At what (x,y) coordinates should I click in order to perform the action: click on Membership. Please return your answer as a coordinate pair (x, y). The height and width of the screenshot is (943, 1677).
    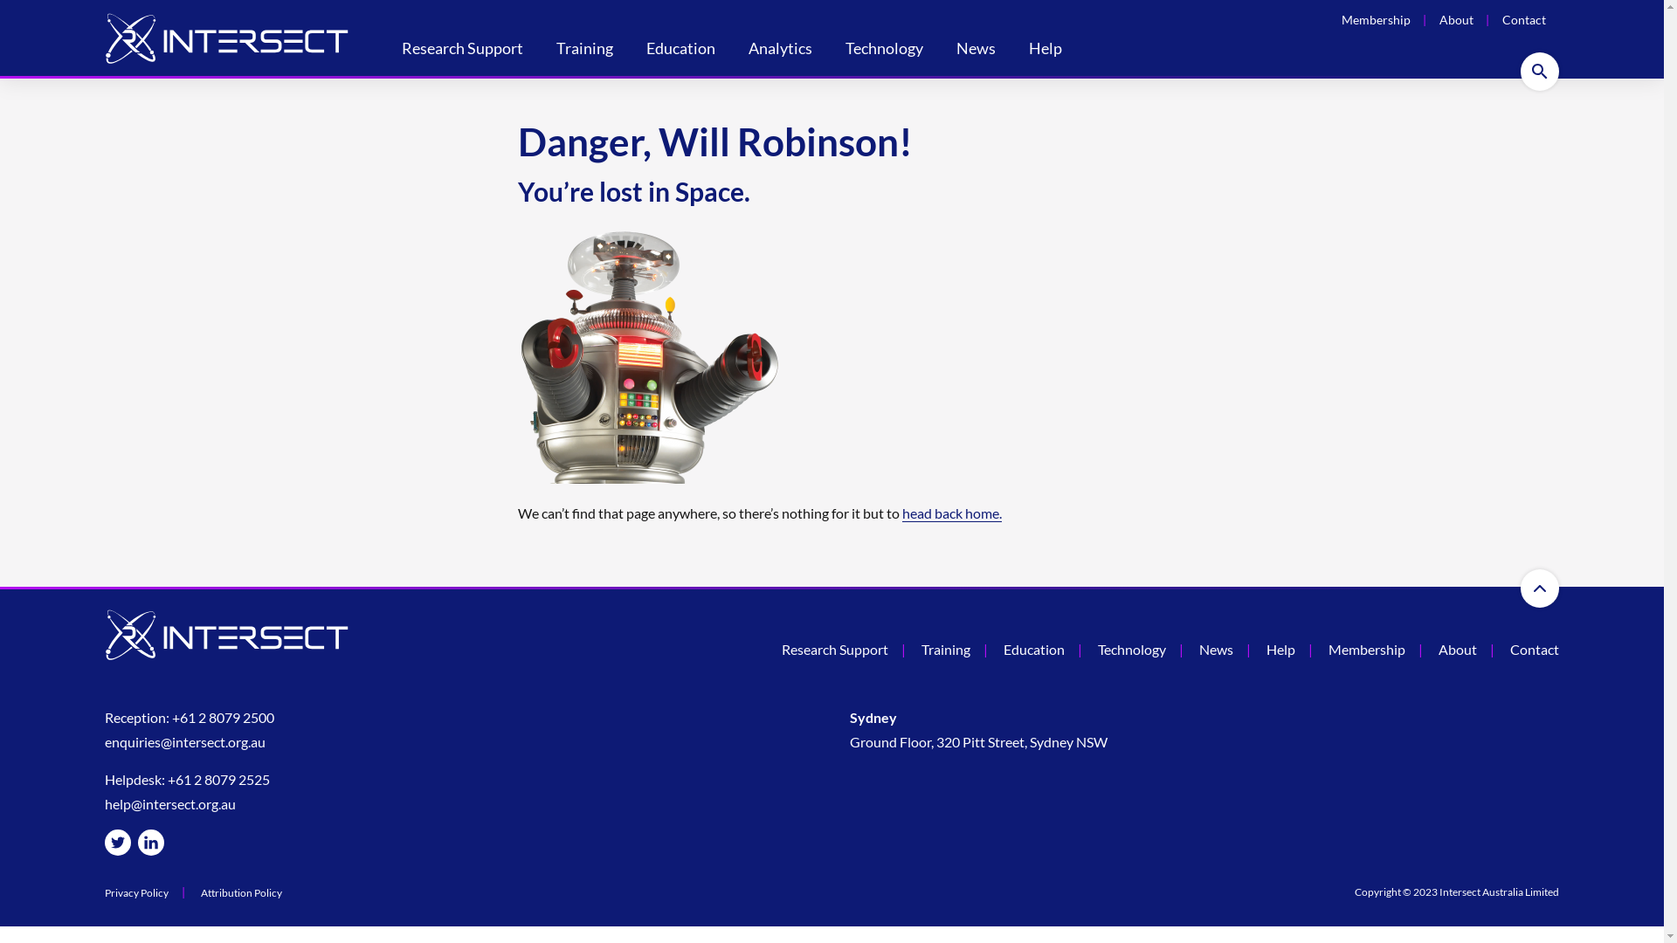
    Looking at the image, I should click on (1377, 19).